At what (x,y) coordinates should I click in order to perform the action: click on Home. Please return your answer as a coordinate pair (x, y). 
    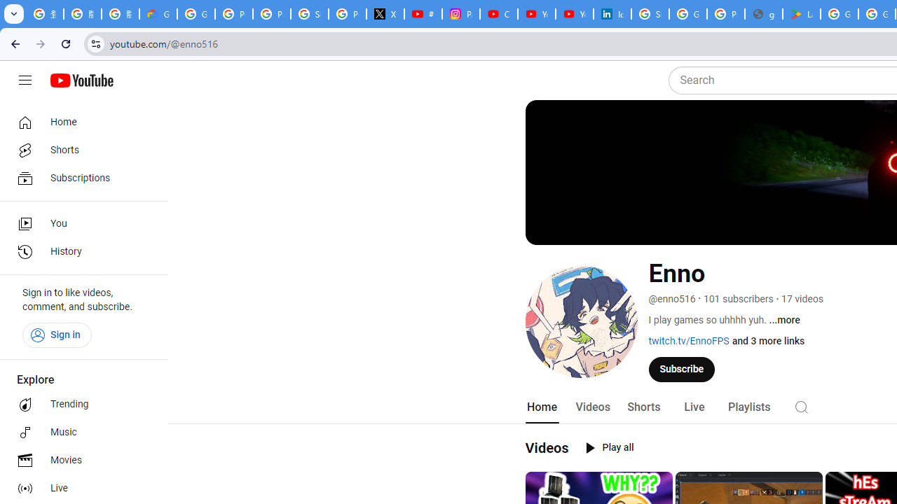
    Looking at the image, I should click on (80, 122).